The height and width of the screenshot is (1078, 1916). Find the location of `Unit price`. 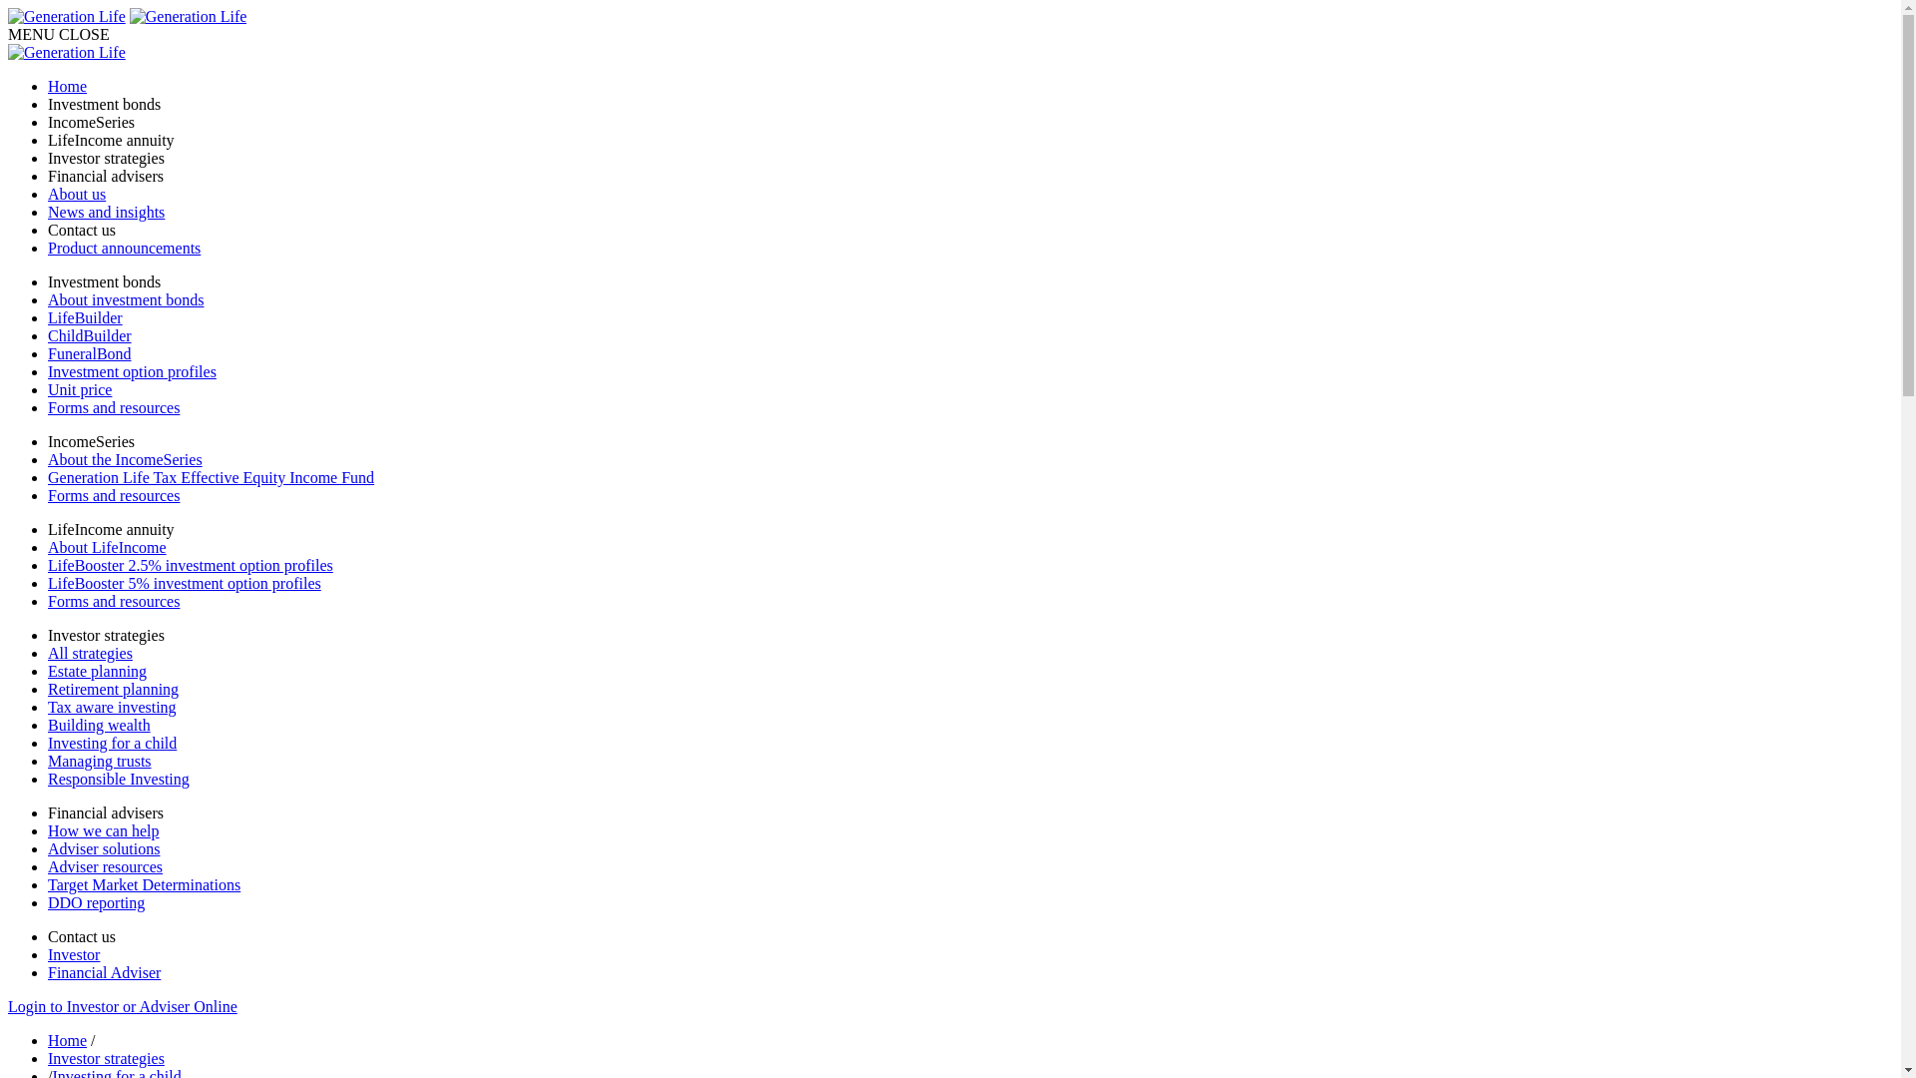

Unit price is located at coordinates (970, 390).